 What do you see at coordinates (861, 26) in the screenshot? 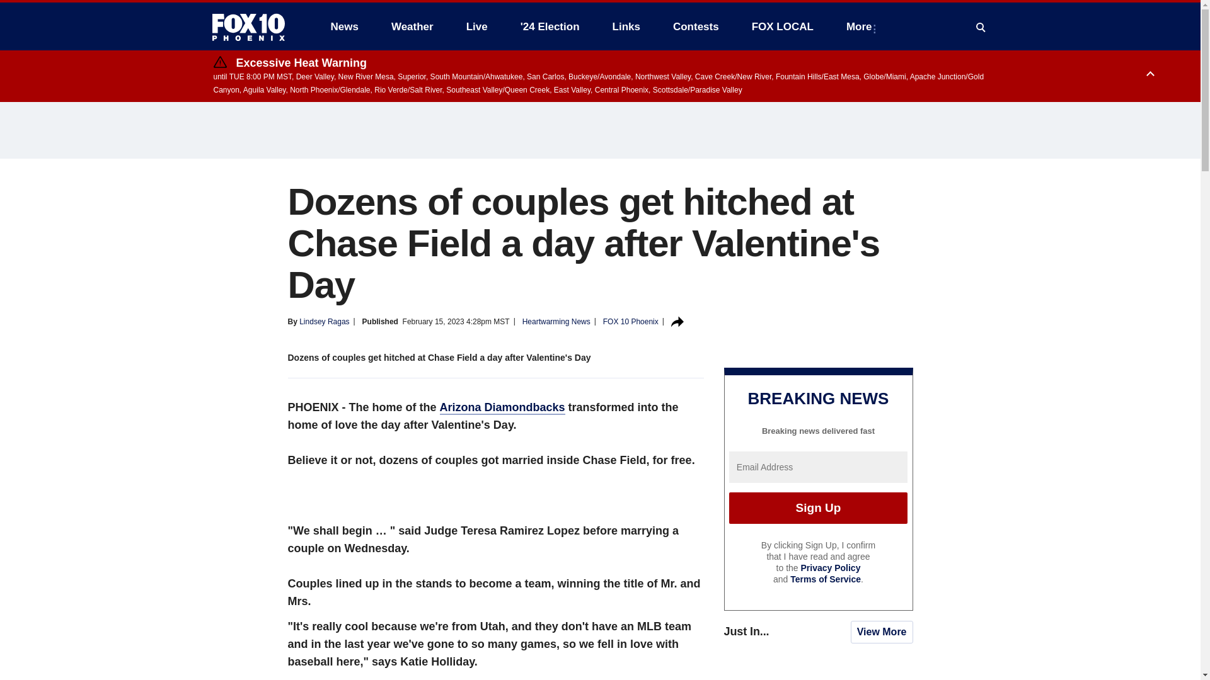
I see `More` at bounding box center [861, 26].